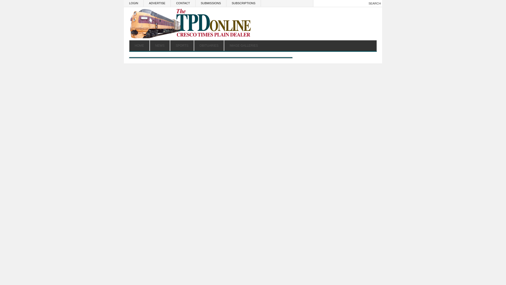 Image resolution: width=506 pixels, height=285 pixels. What do you see at coordinates (182, 46) in the screenshot?
I see `SPORTS` at bounding box center [182, 46].